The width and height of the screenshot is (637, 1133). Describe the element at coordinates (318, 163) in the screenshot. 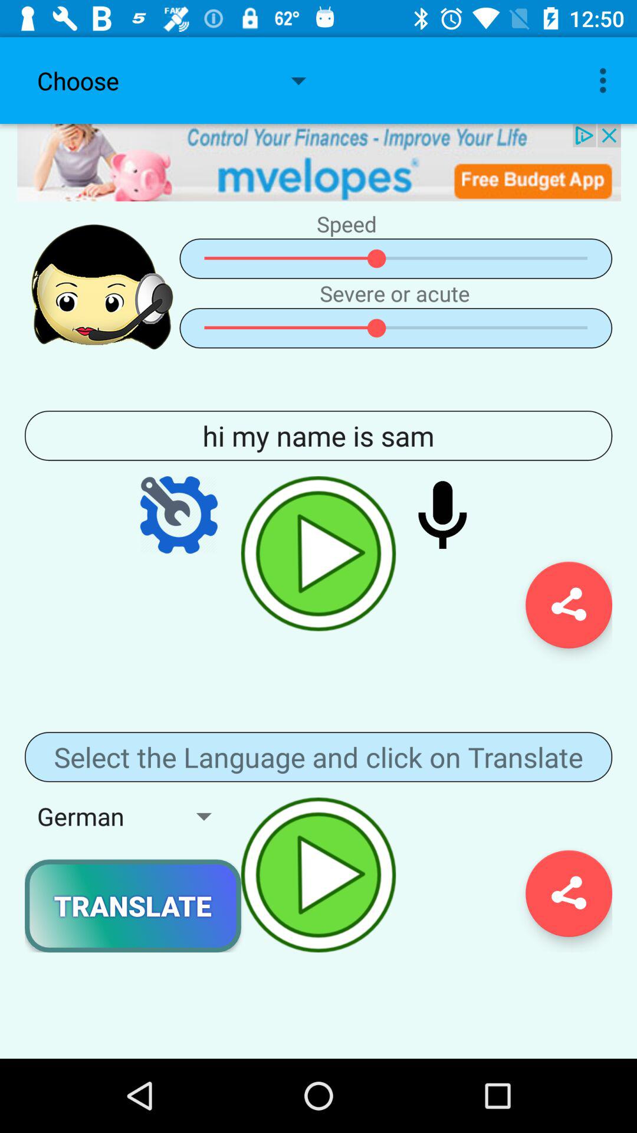

I see `advertisement` at that location.